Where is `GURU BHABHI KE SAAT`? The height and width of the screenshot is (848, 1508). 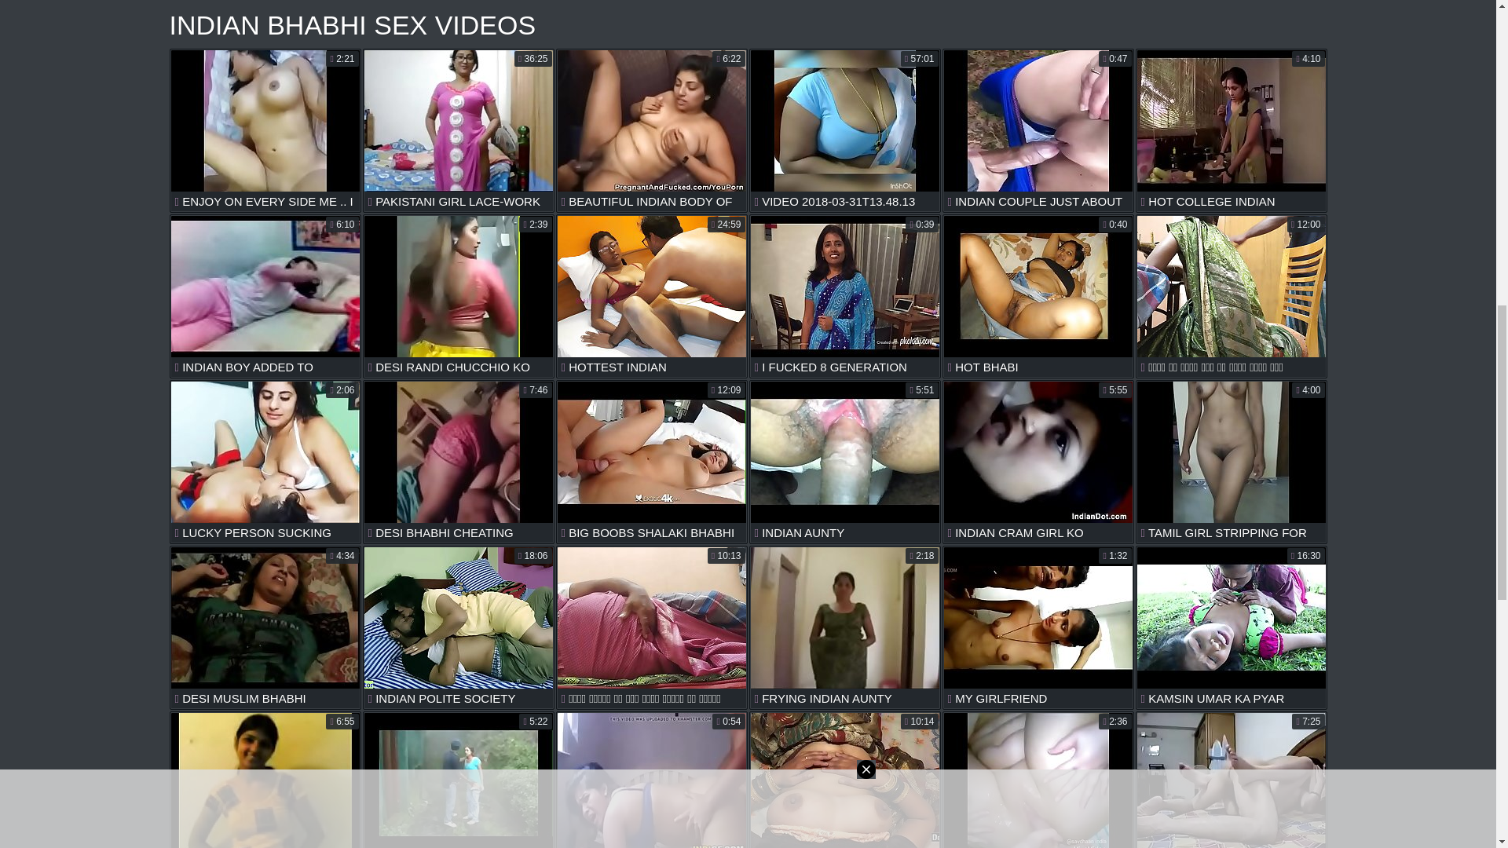
GURU BHABHI KE SAAT is located at coordinates (1231, 780).